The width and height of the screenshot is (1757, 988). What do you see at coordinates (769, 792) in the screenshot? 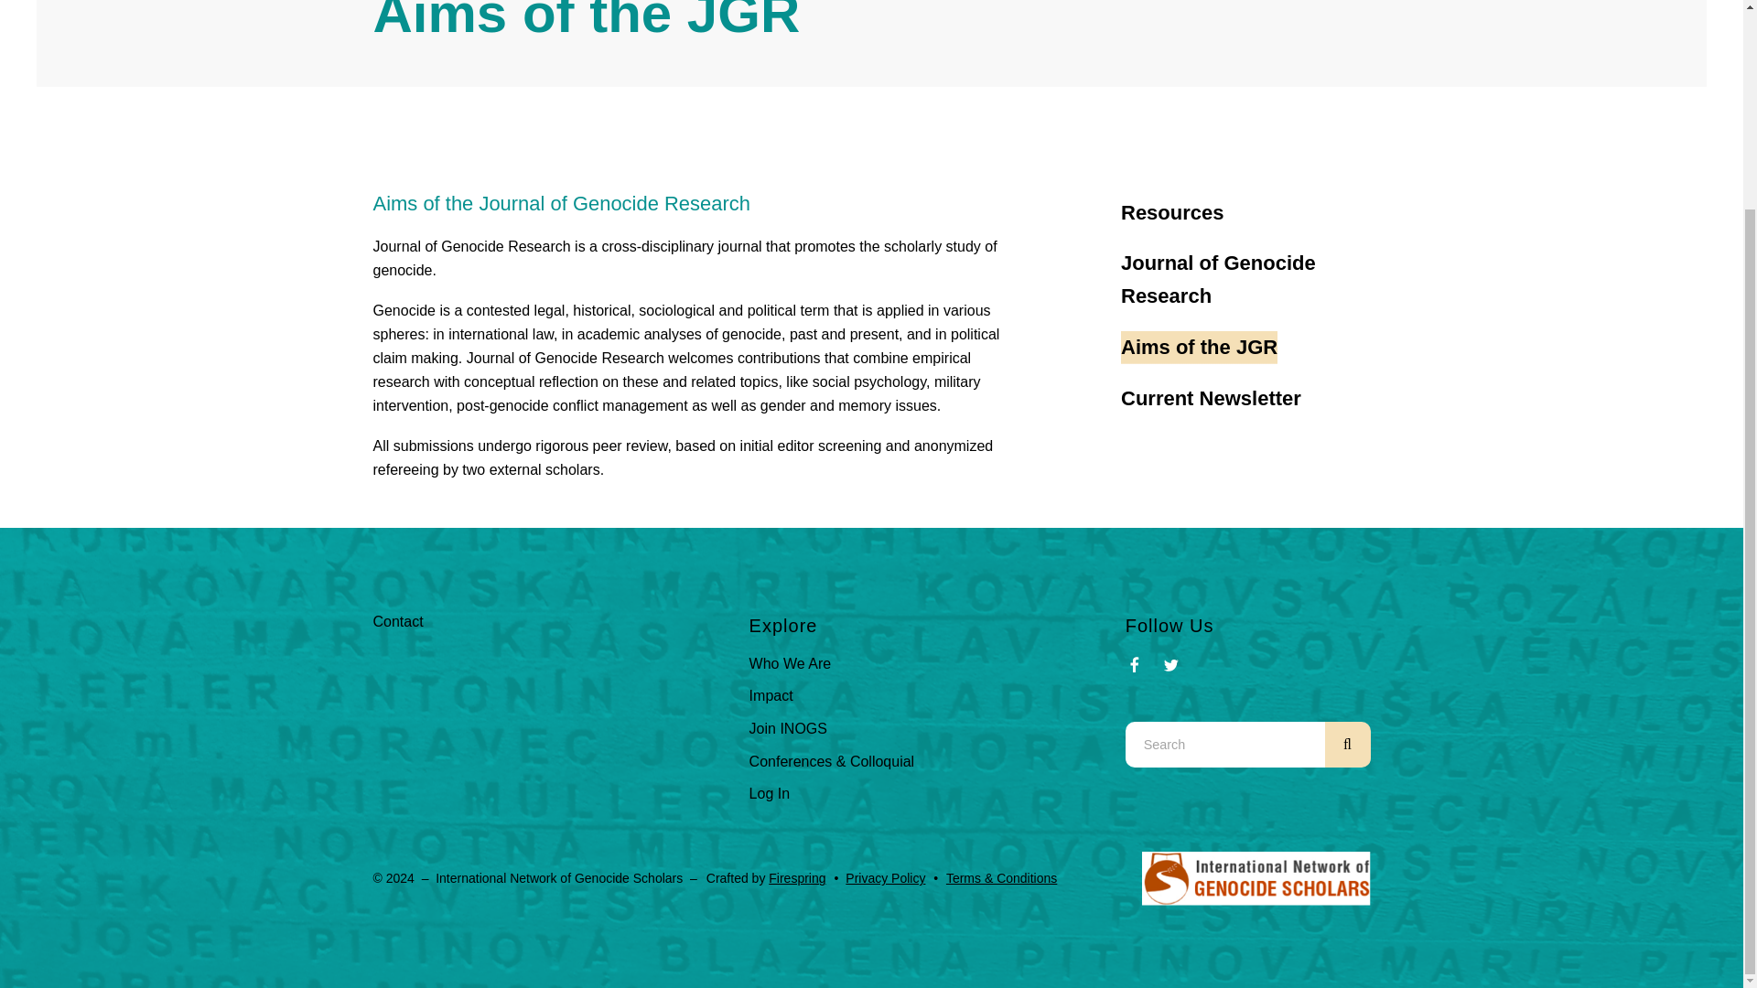
I see `Log In` at bounding box center [769, 792].